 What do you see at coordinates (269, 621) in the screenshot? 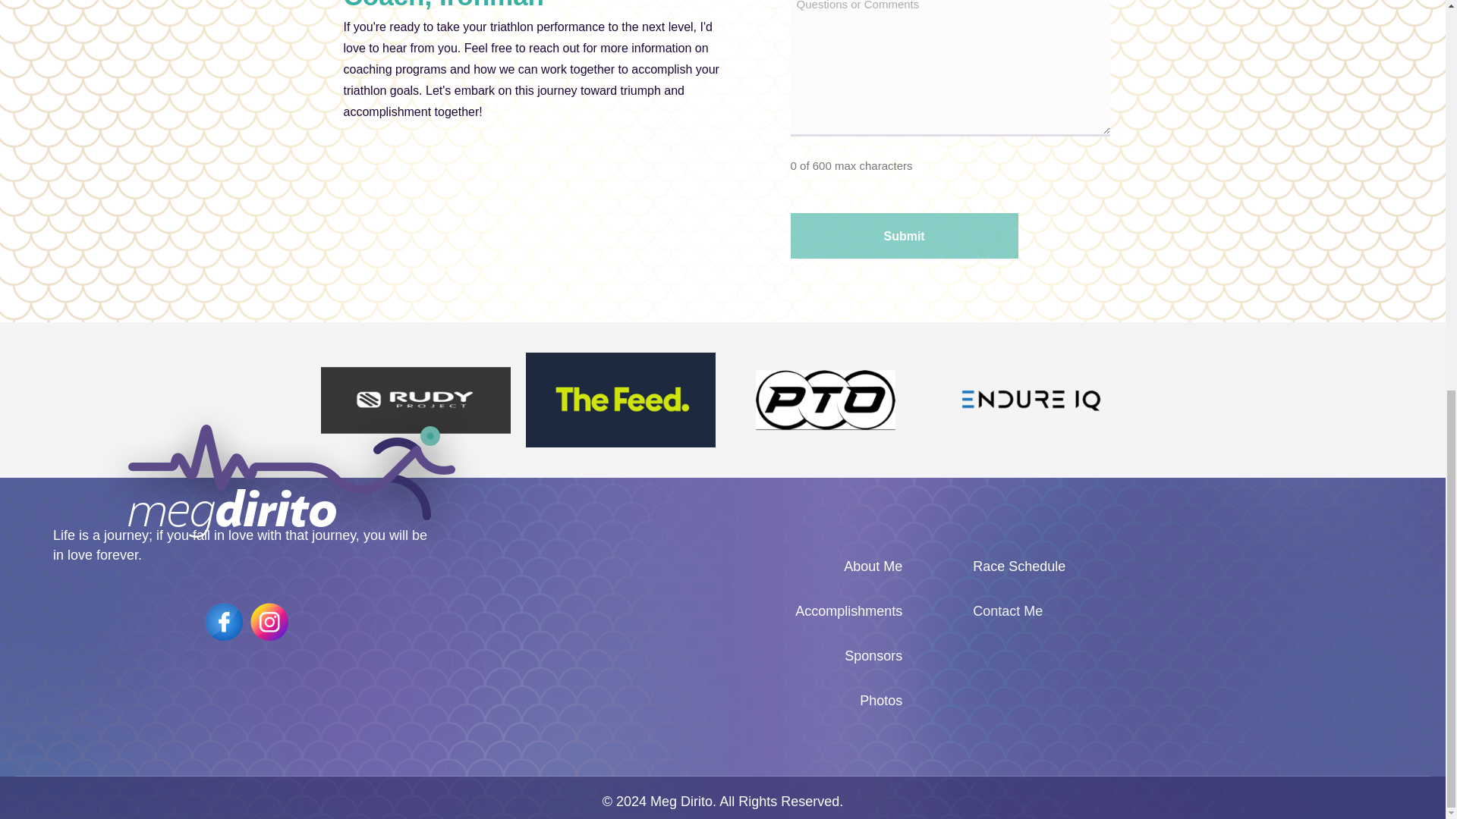
I see `instagram` at bounding box center [269, 621].